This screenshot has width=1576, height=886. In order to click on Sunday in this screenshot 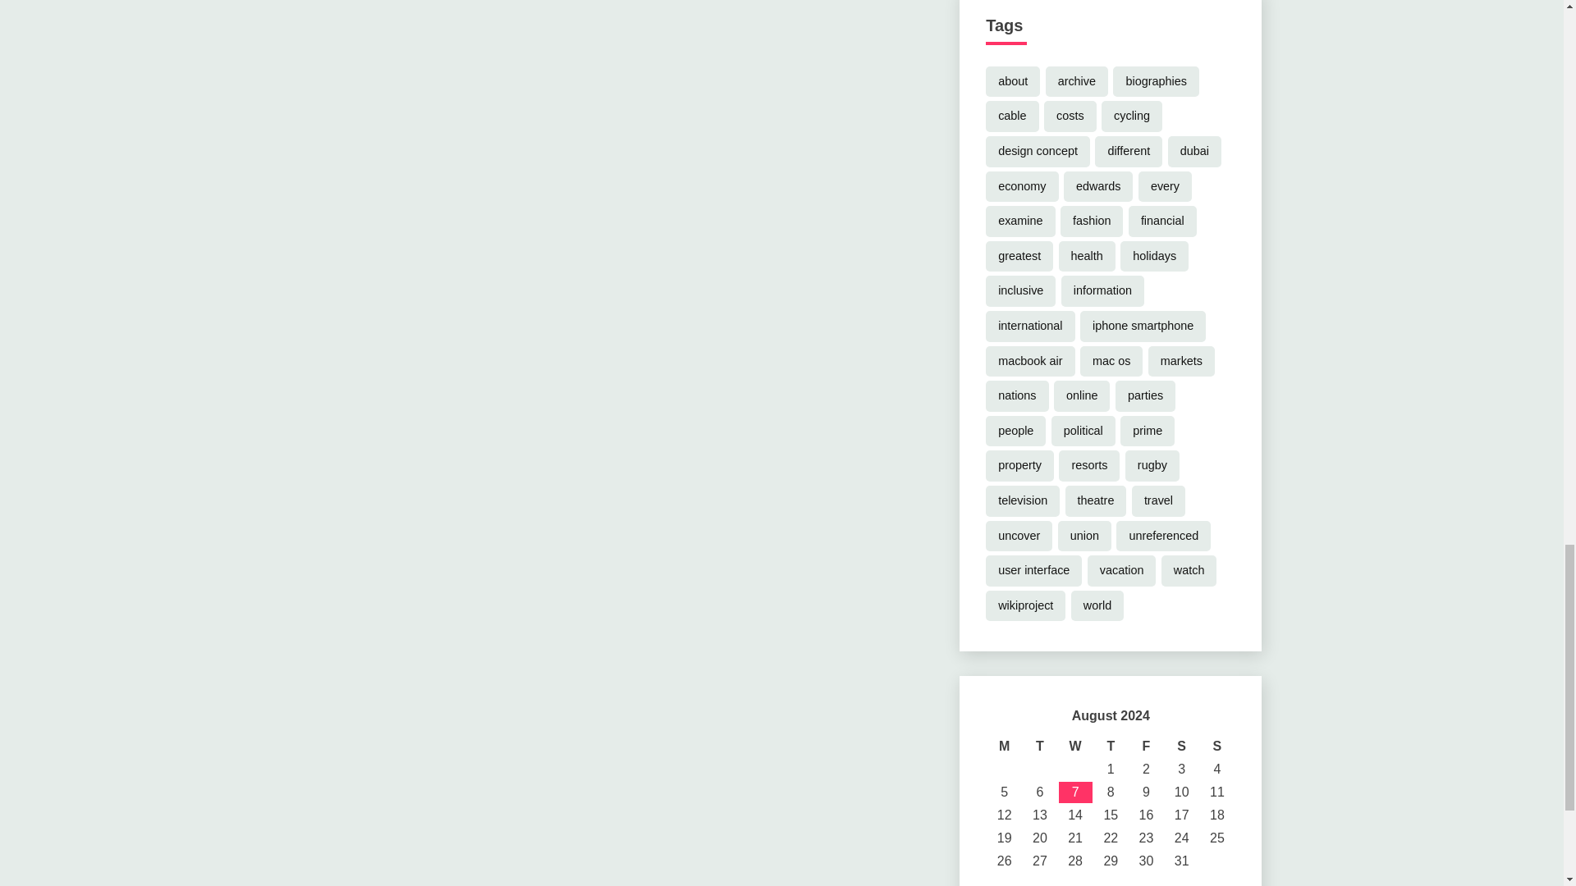, I will do `click(1216, 747)`.